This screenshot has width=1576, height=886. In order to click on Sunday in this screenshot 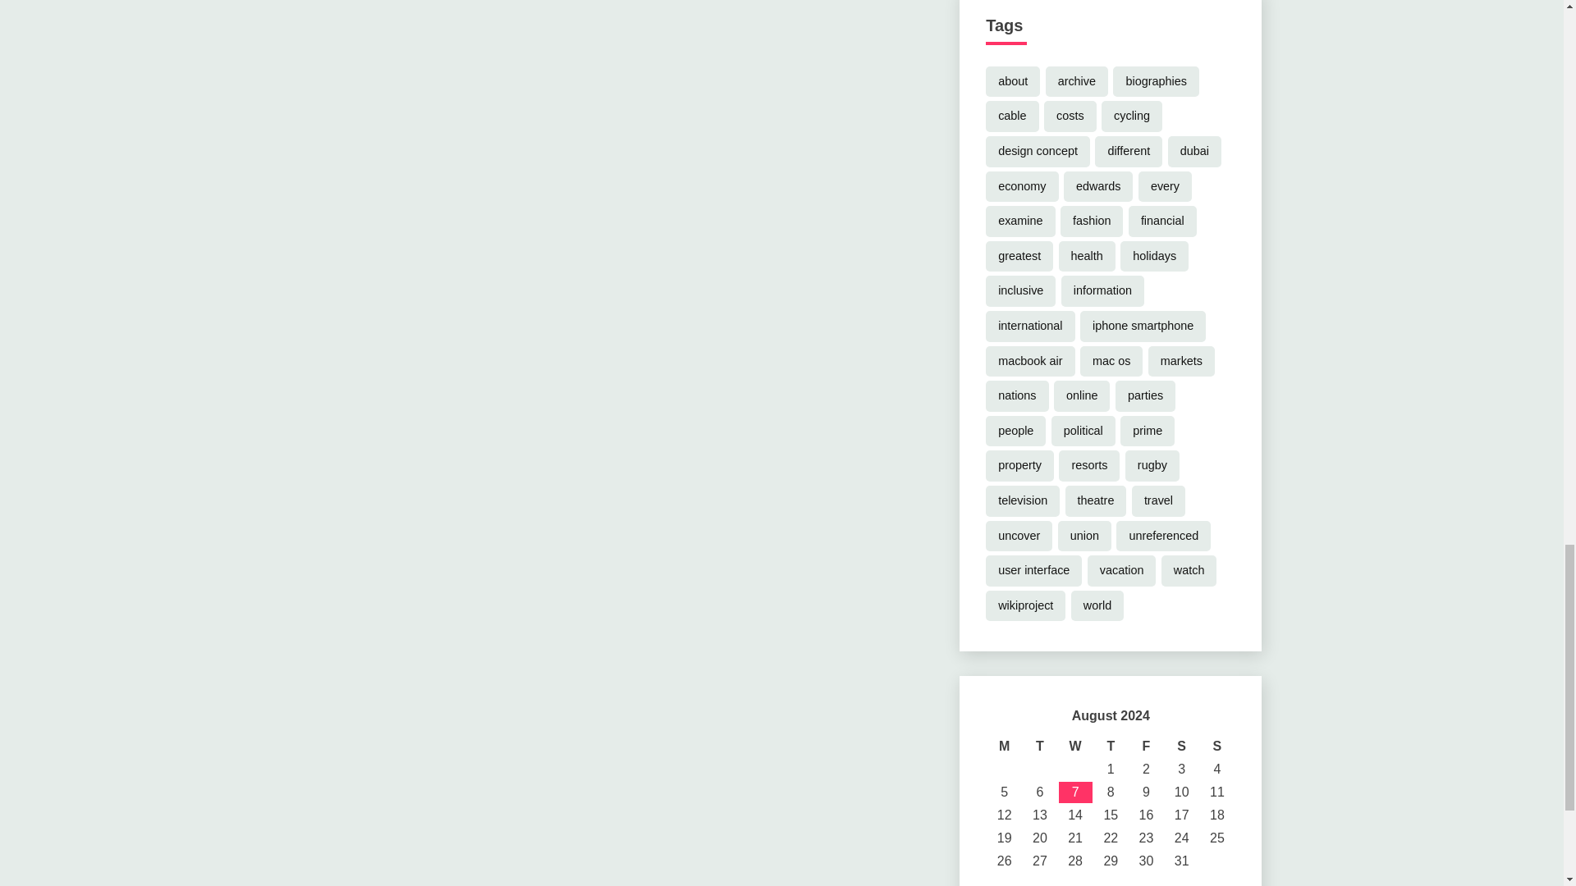, I will do `click(1216, 747)`.